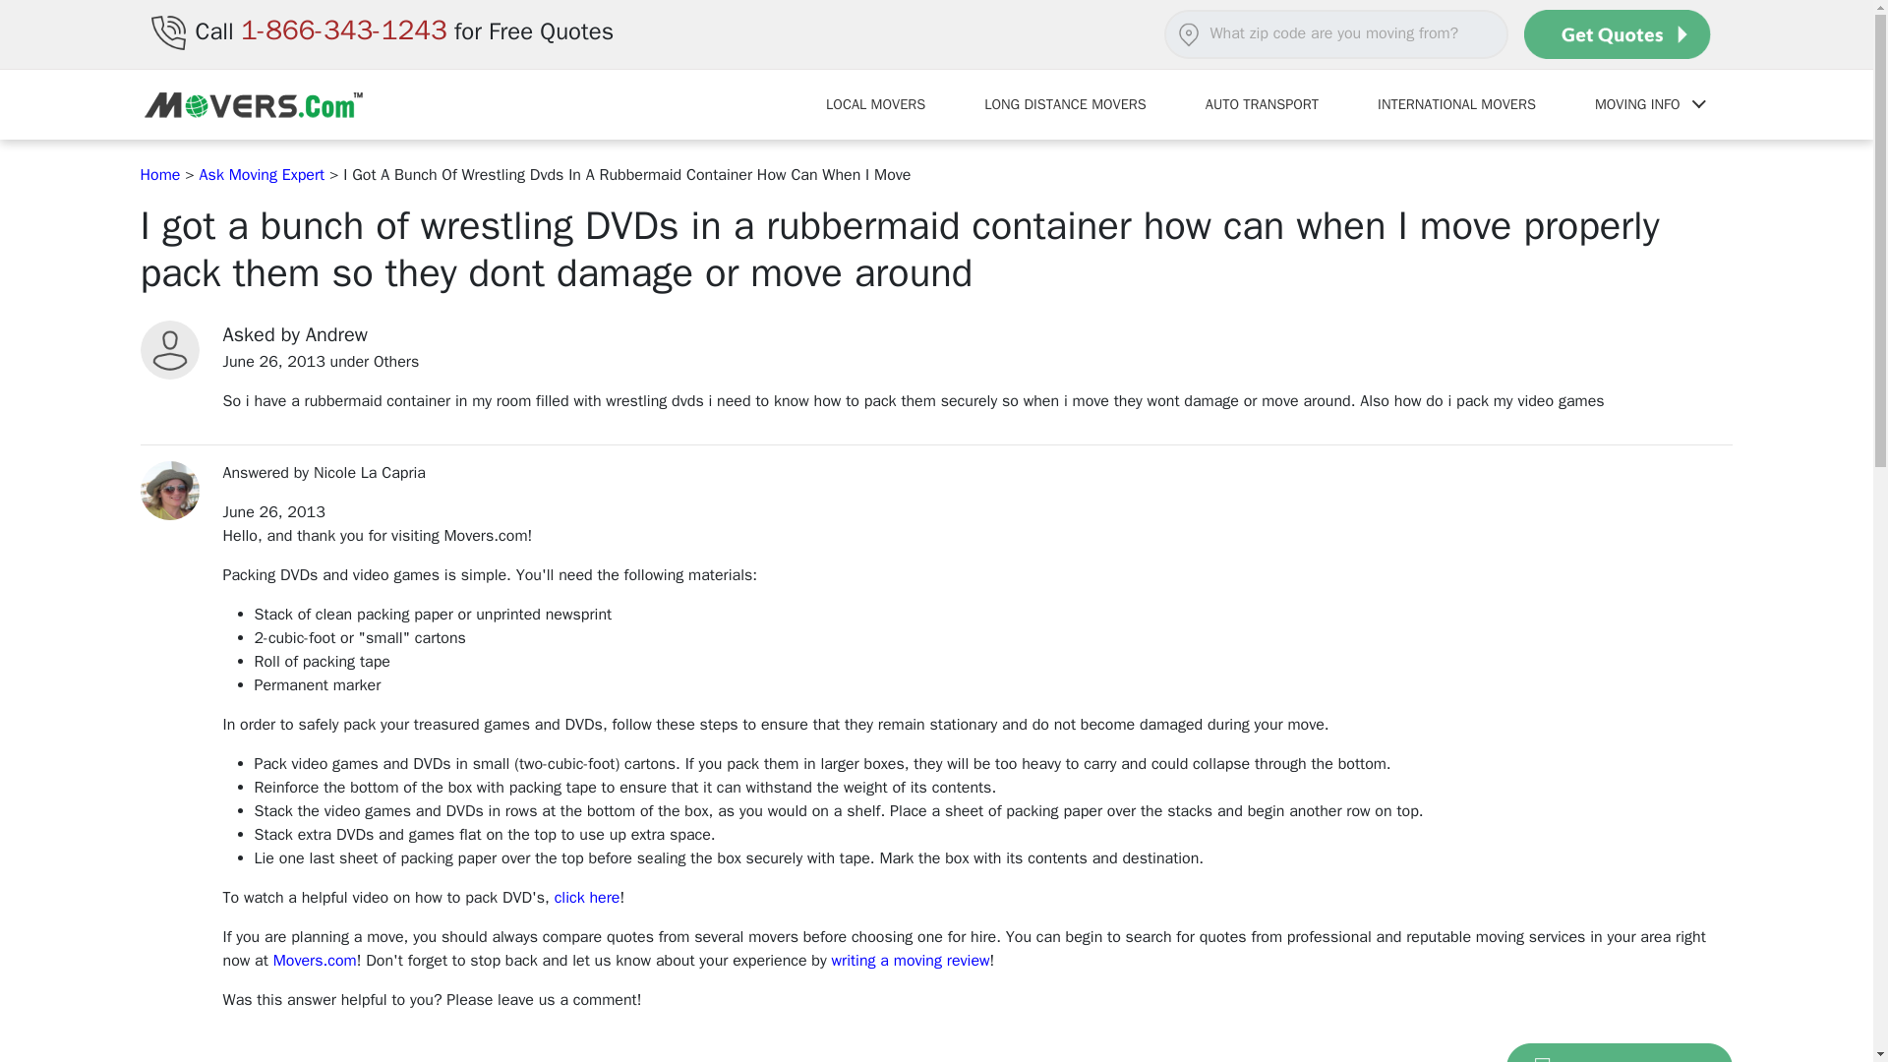 The height and width of the screenshot is (1062, 1888). I want to click on 4.5, so click(226, 1056).